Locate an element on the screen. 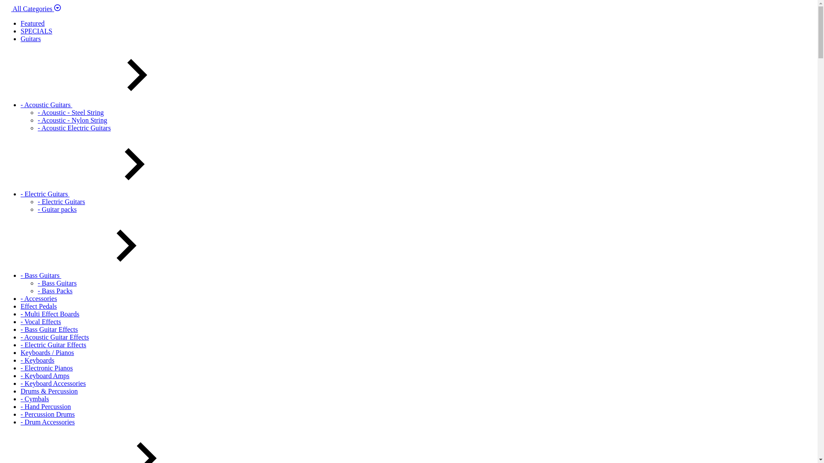  - Bass Guitars is located at coordinates (106, 275).